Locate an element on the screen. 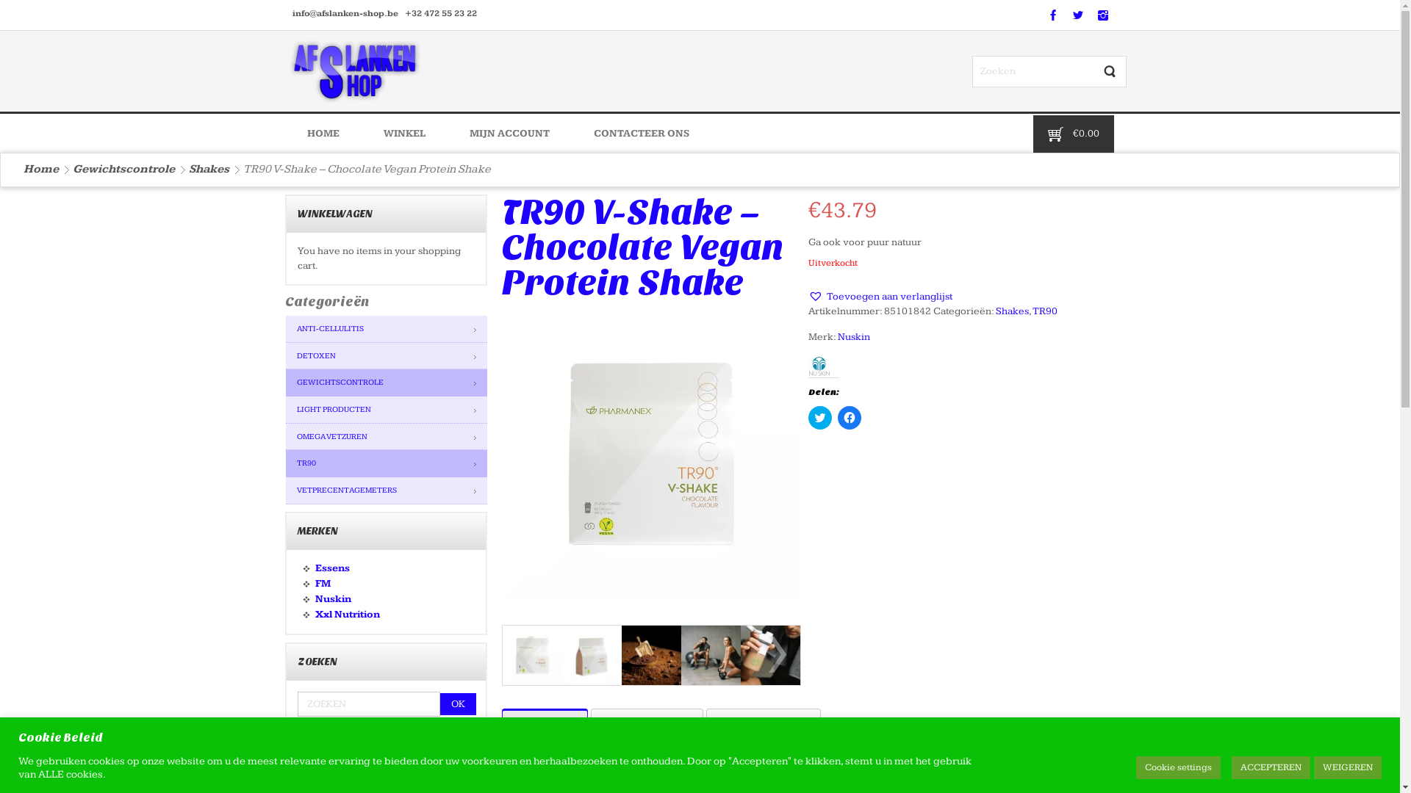  TR90 is located at coordinates (386, 463).